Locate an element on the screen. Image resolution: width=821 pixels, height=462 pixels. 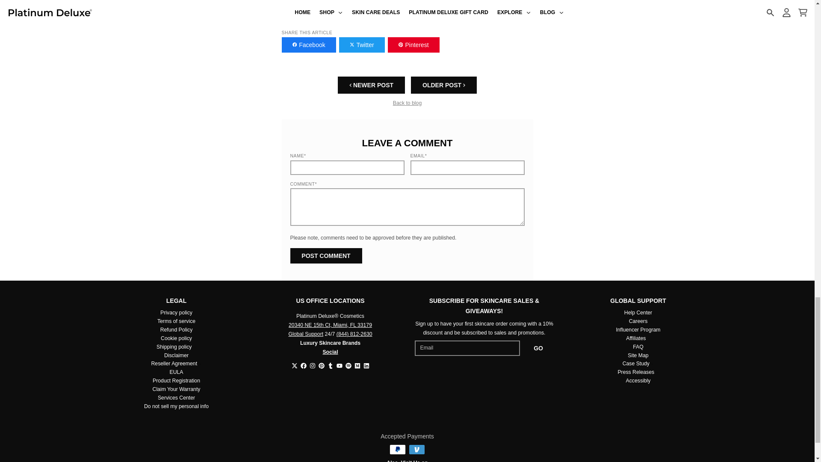
Medium - Platinum Deluxe Cosmetics is located at coordinates (357, 365).